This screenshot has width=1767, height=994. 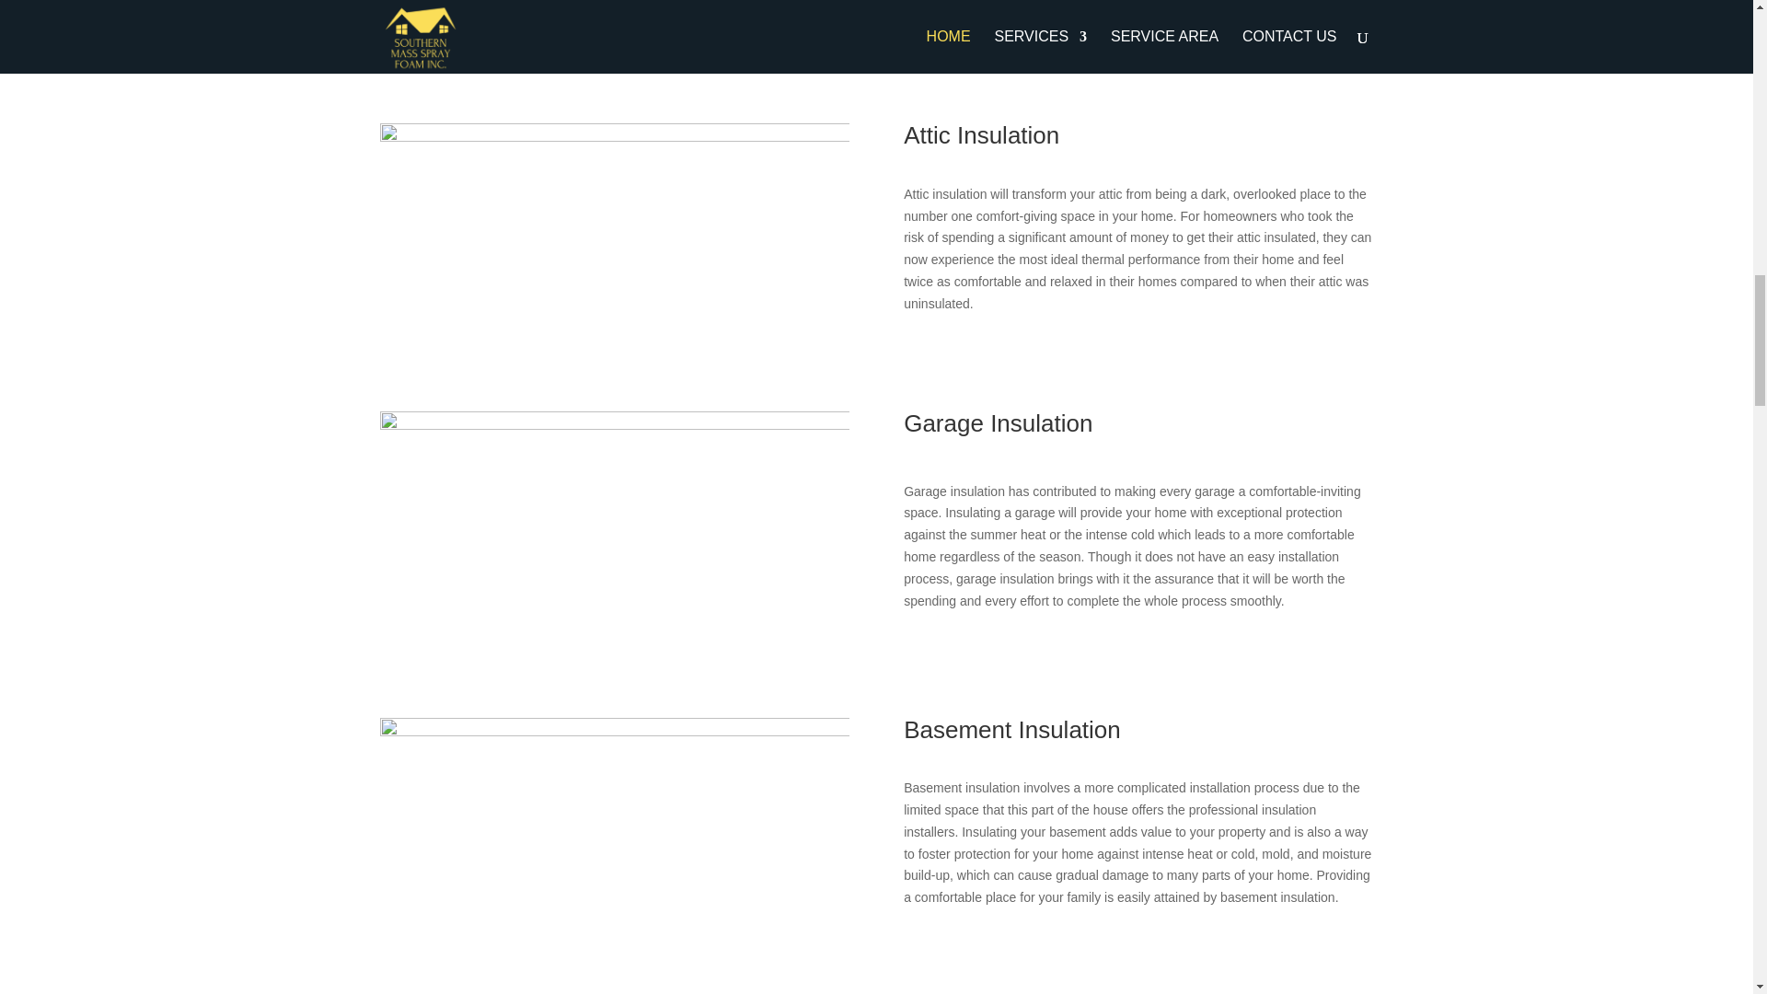 What do you see at coordinates (613, 539) in the screenshot?
I see `Spray Foam Boston MA` at bounding box center [613, 539].